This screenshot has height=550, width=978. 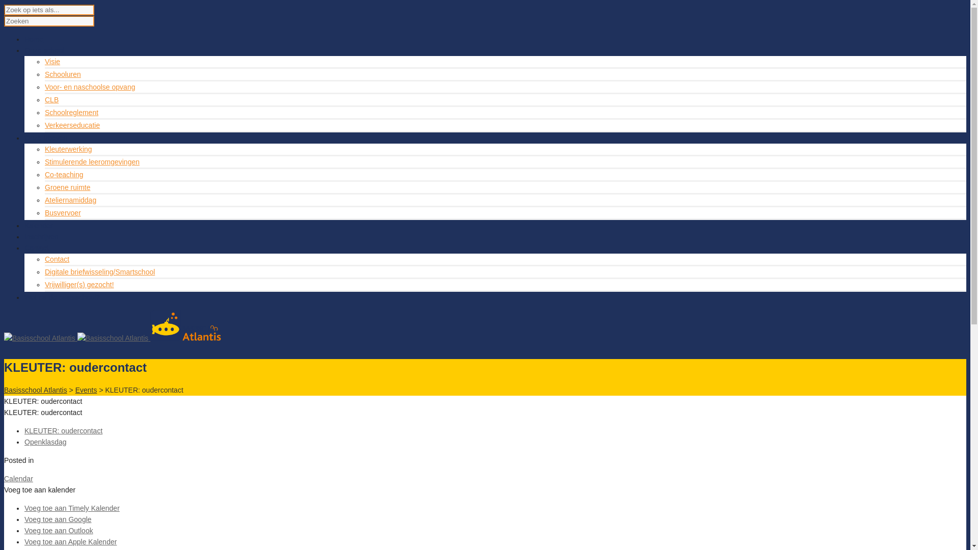 What do you see at coordinates (70, 200) in the screenshot?
I see `Ateliernamiddag` at bounding box center [70, 200].